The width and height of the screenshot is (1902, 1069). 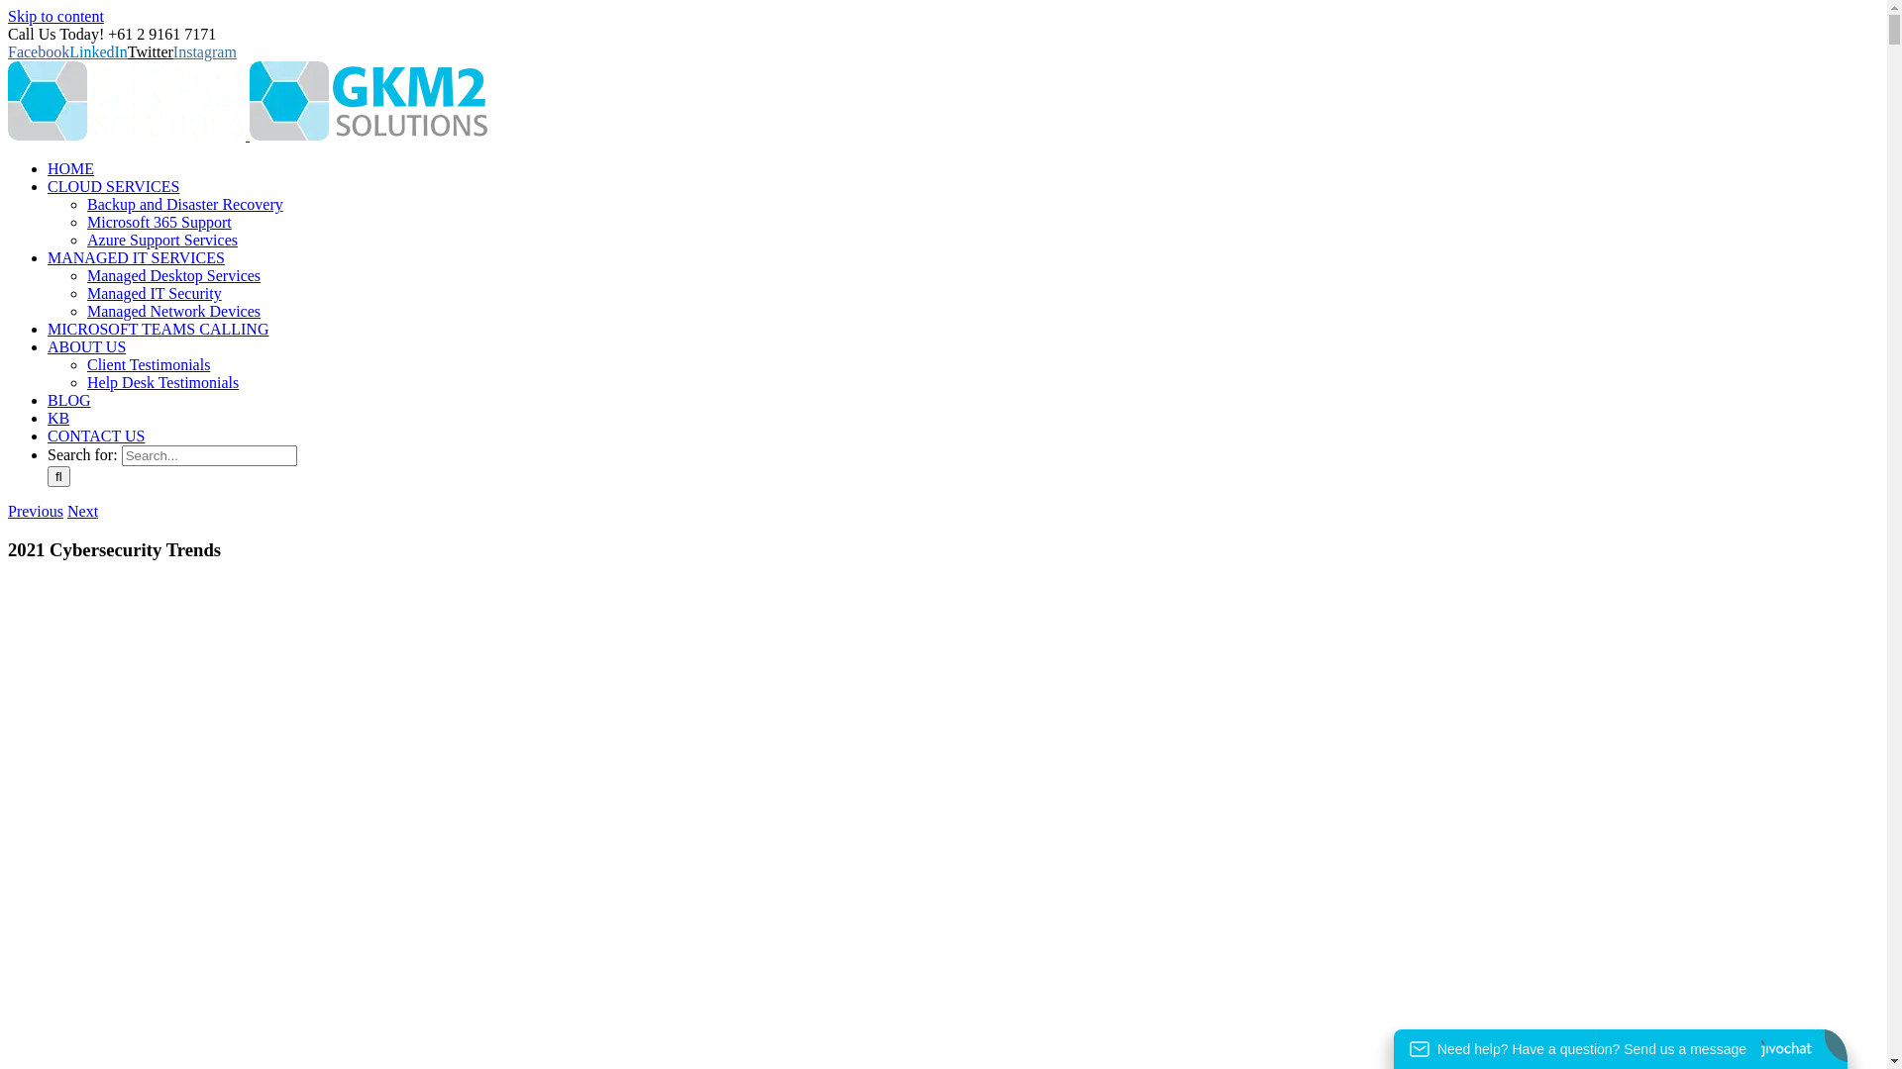 I want to click on ABOUT US, so click(x=87, y=346).